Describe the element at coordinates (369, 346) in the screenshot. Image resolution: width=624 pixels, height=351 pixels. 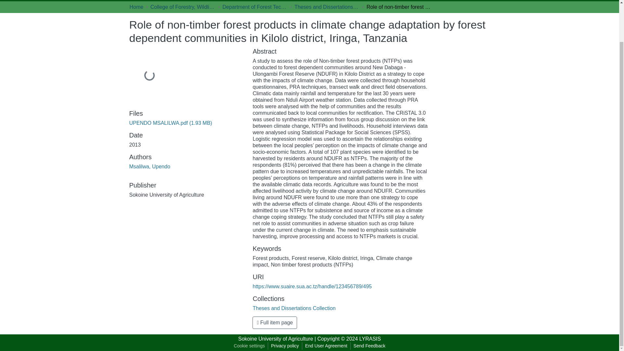
I see `Send Feedback` at that location.